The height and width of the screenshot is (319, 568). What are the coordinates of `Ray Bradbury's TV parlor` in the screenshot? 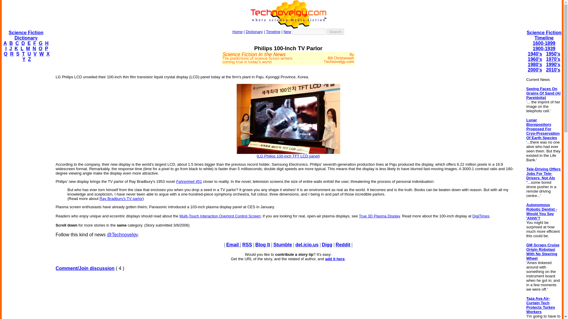 It's located at (121, 198).